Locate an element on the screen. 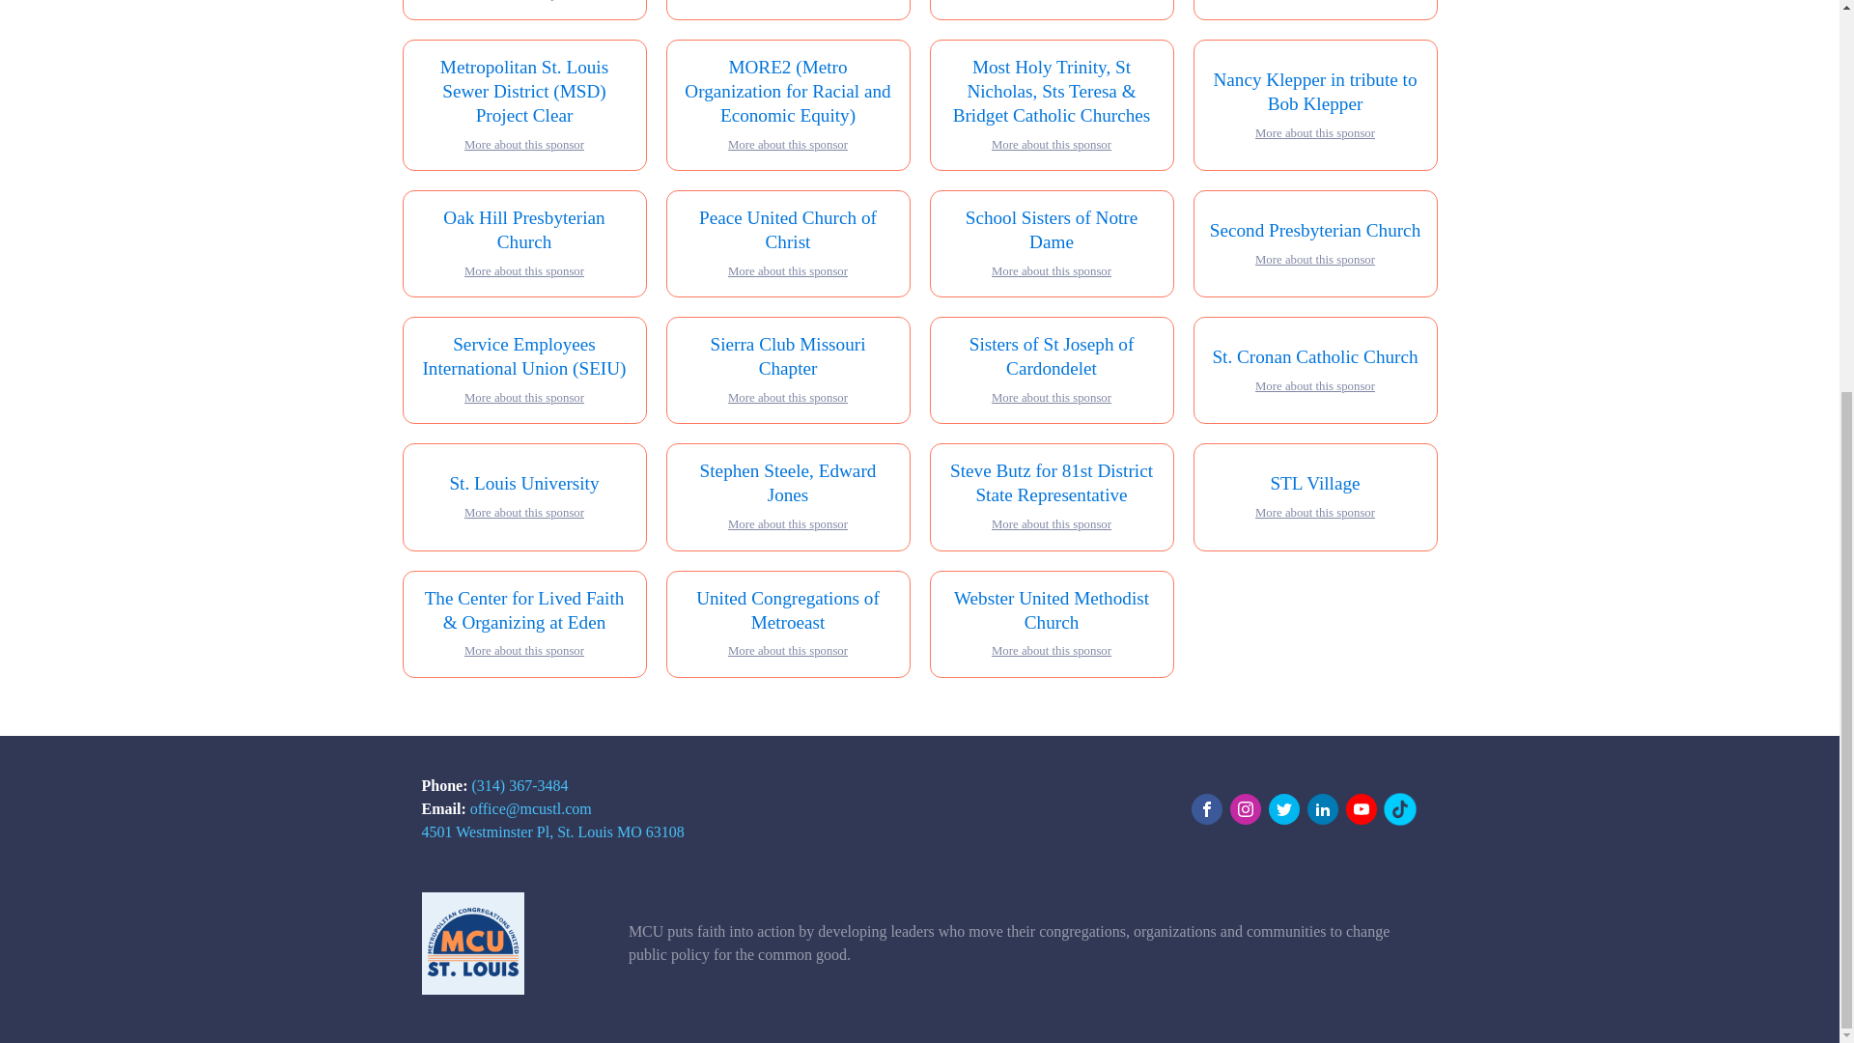 This screenshot has width=1854, height=1043. More about this sponsor is located at coordinates (788, 145).